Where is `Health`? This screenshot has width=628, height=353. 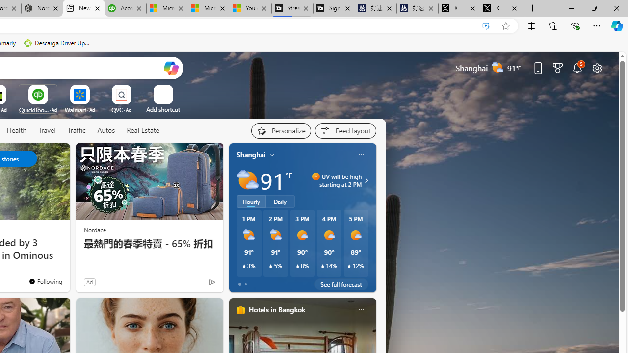 Health is located at coordinates (17, 131).